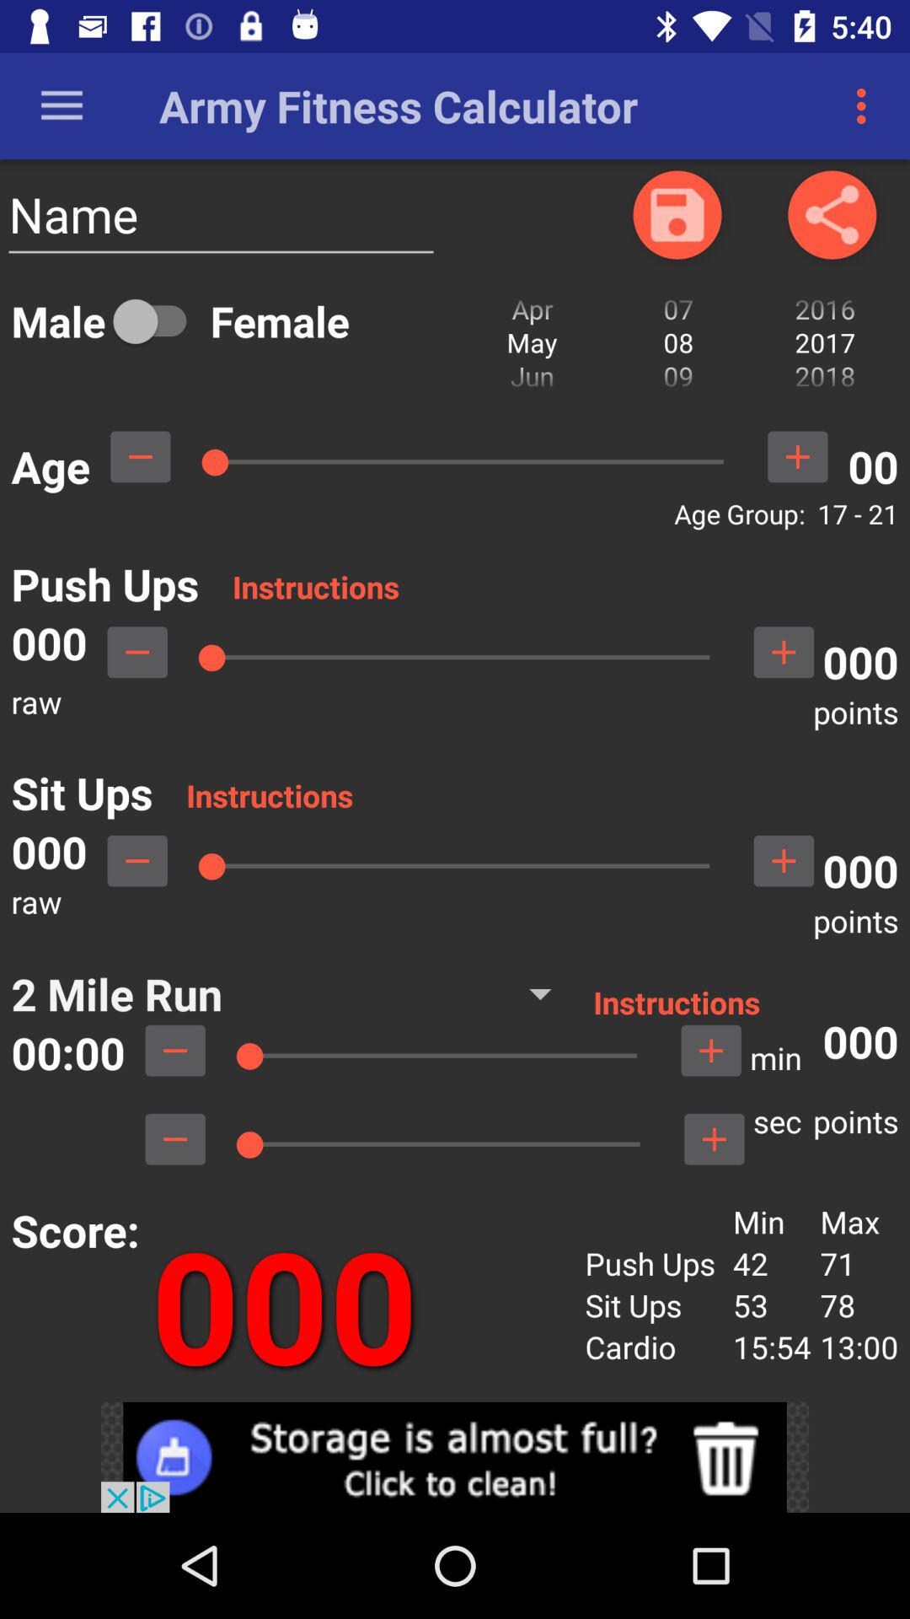 This screenshot has height=1619, width=910. I want to click on subtract number, so click(140, 457).